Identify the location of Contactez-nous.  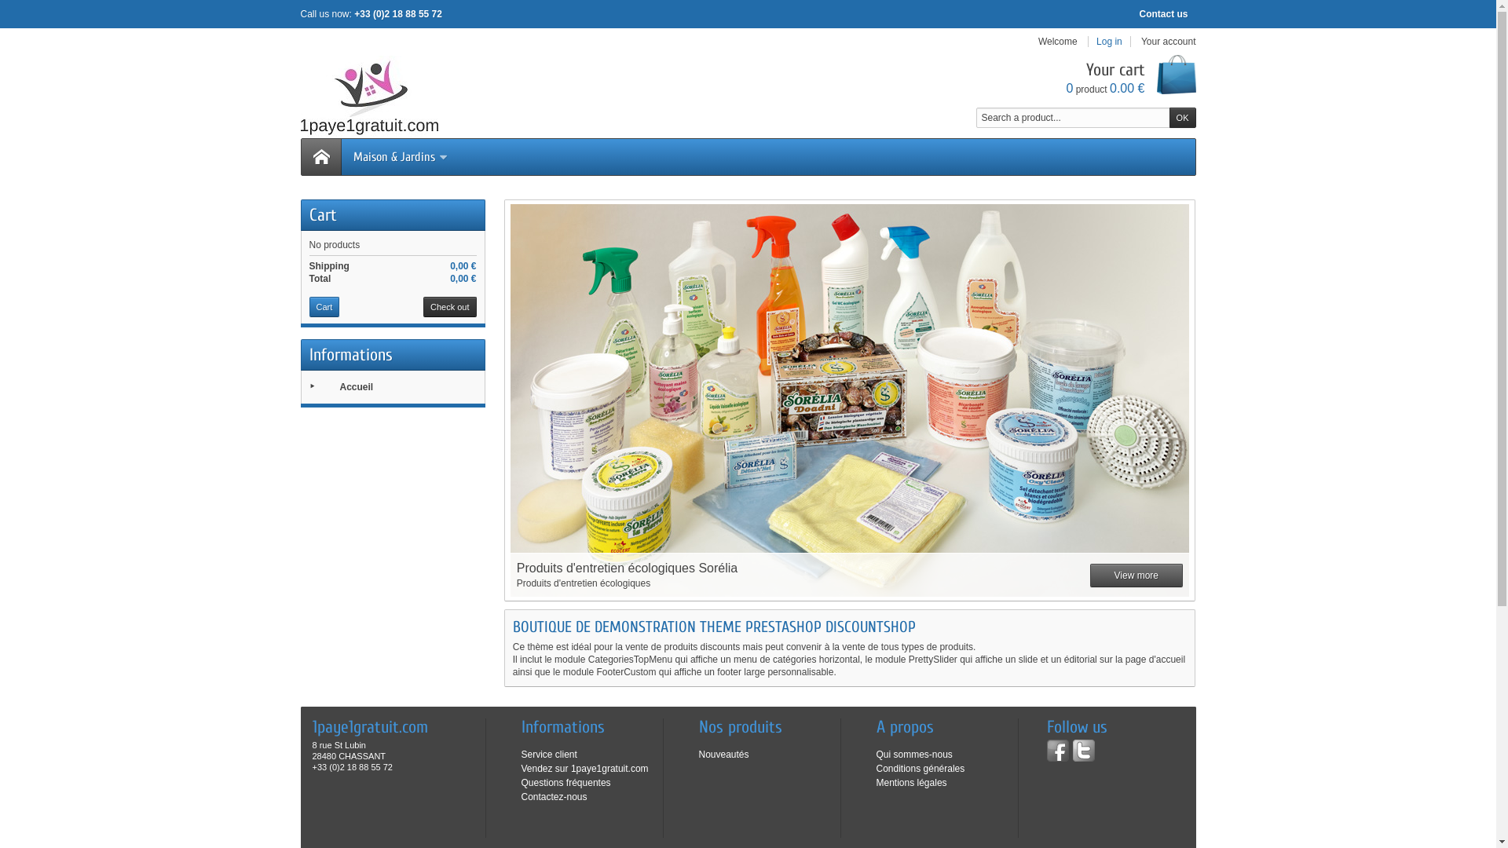
(555, 797).